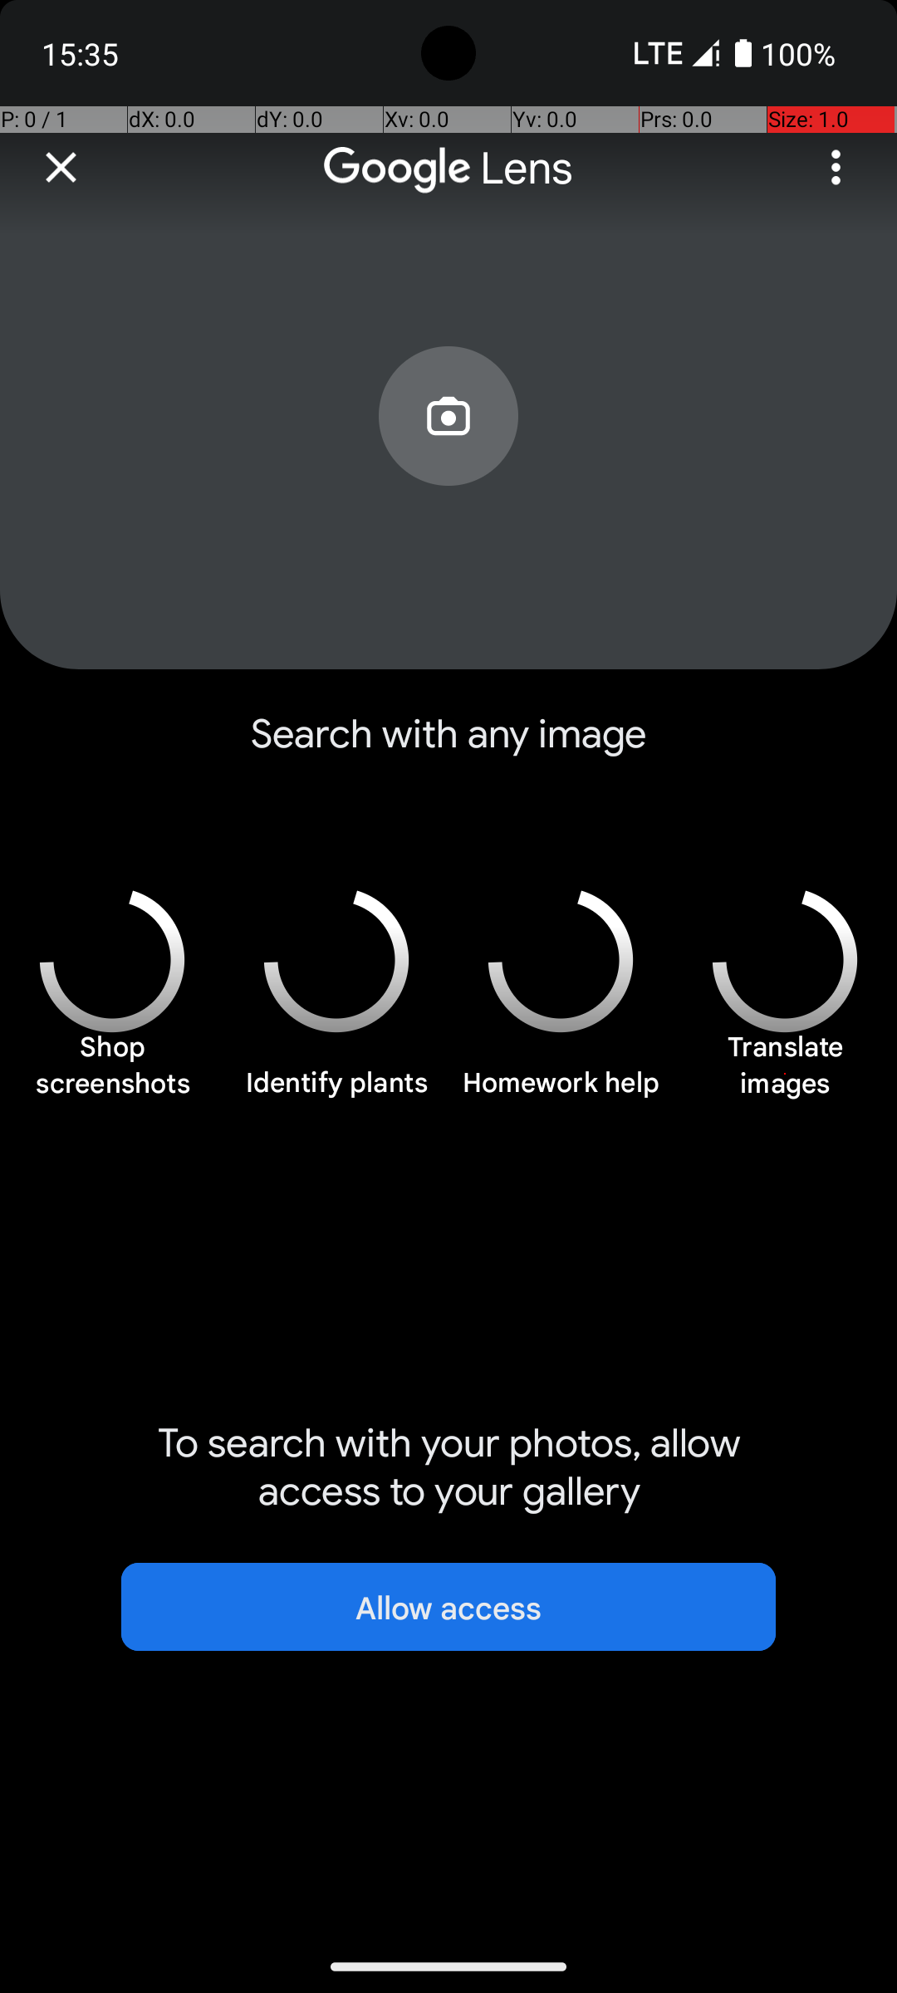 This screenshot has height=1993, width=897. Describe the element at coordinates (785, 1075) in the screenshot. I see `Translate images` at that location.